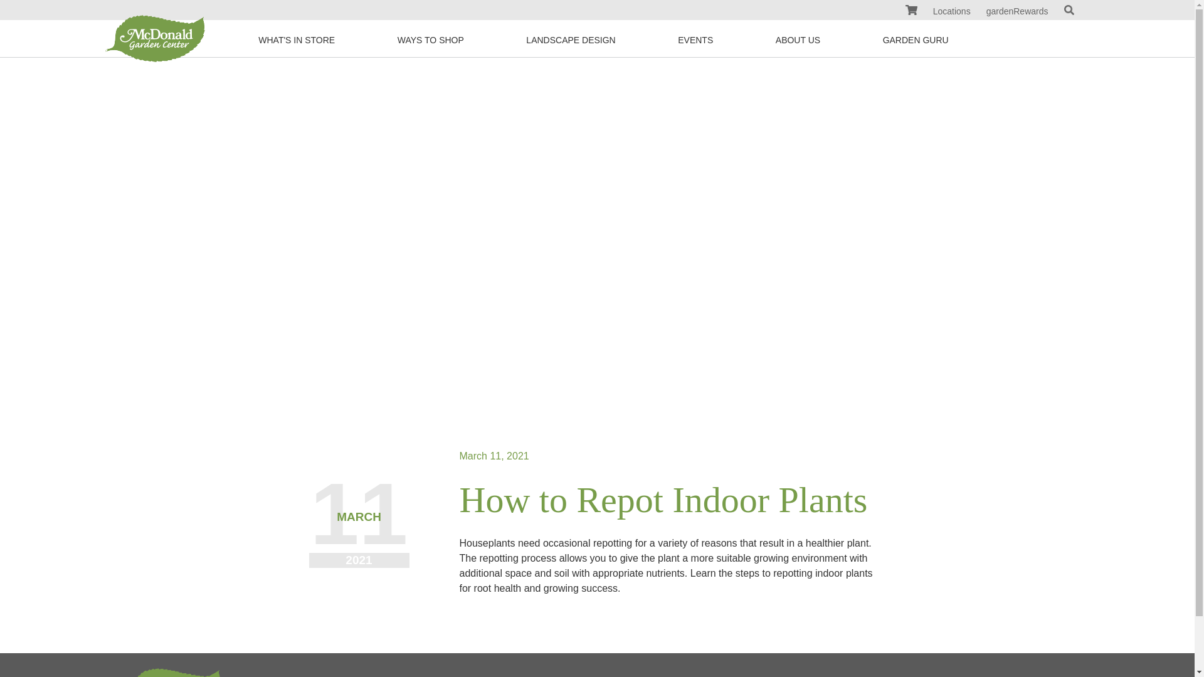  I want to click on ABOUT US, so click(798, 39).